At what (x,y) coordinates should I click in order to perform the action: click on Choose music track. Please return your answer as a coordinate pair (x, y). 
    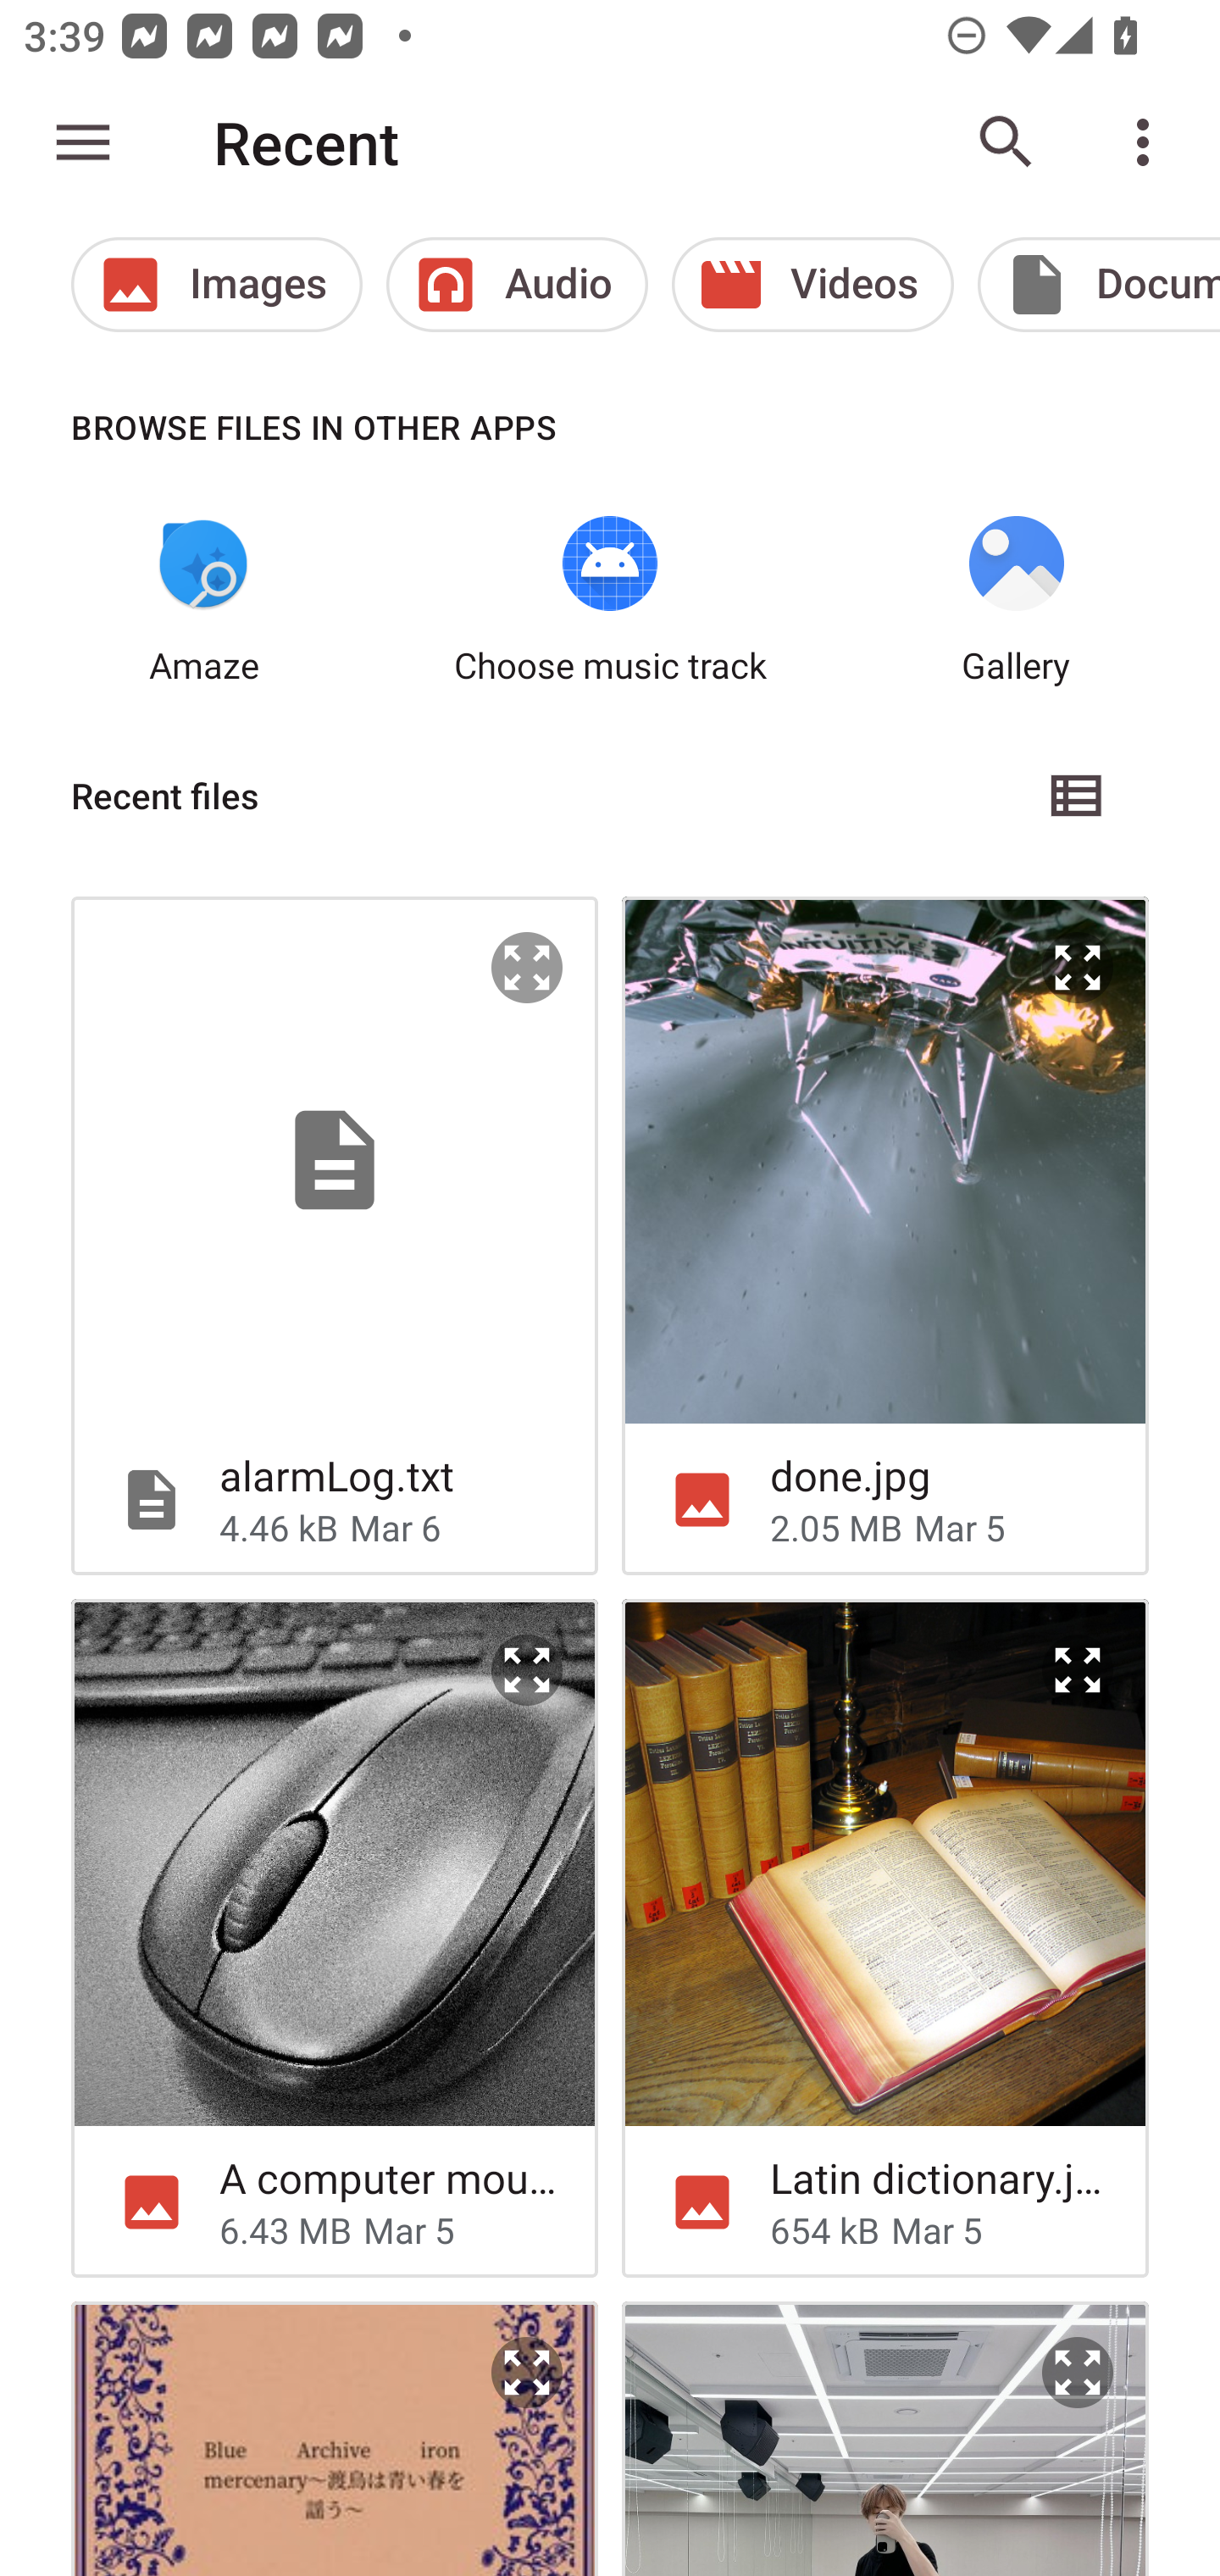
    Looking at the image, I should click on (610, 601).